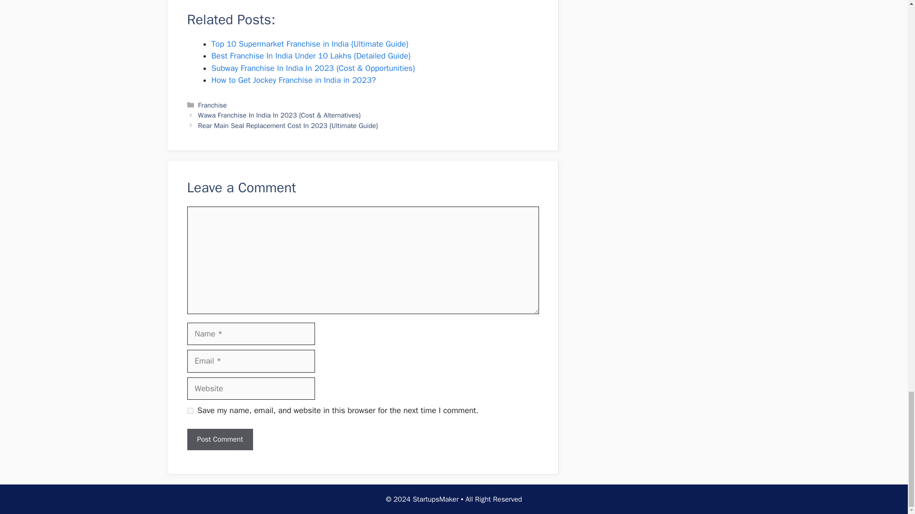  I want to click on How to Get Jockey Franchise in India in 2023?, so click(294, 80).